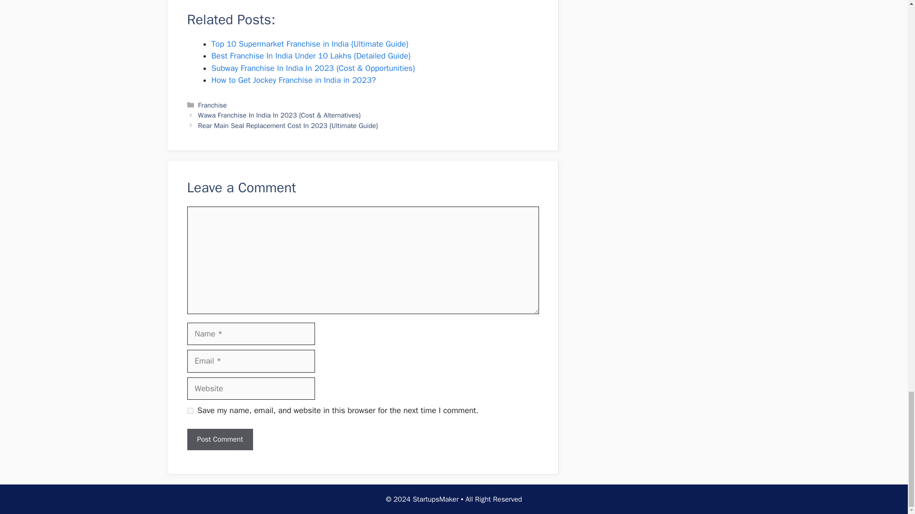  I want to click on How to Get Jockey Franchise in India in 2023?, so click(294, 80).